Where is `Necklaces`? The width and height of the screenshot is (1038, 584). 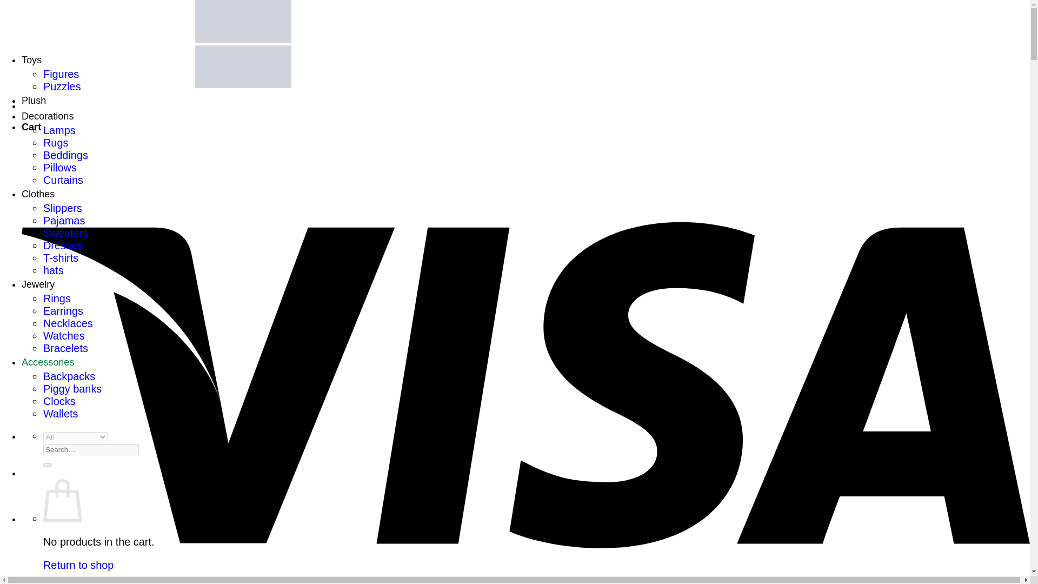 Necklaces is located at coordinates (68, 323).